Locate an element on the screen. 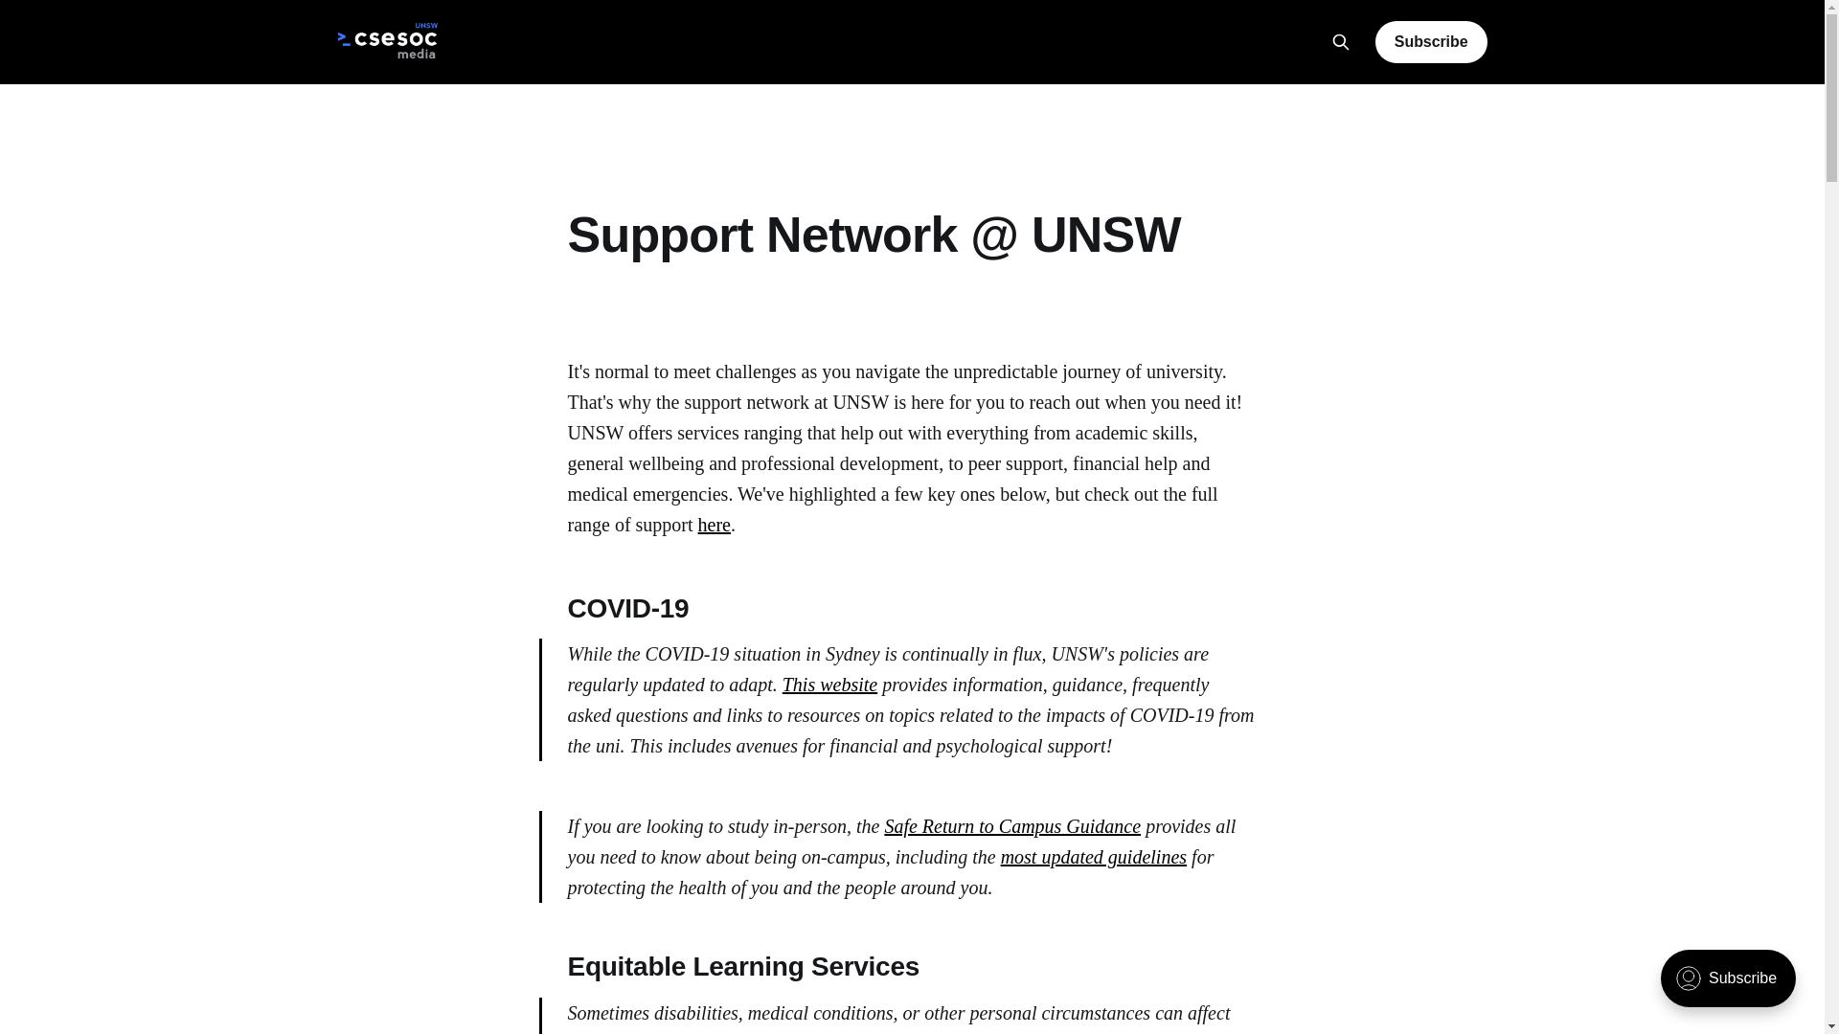  most updated guidelines is located at coordinates (1094, 857).